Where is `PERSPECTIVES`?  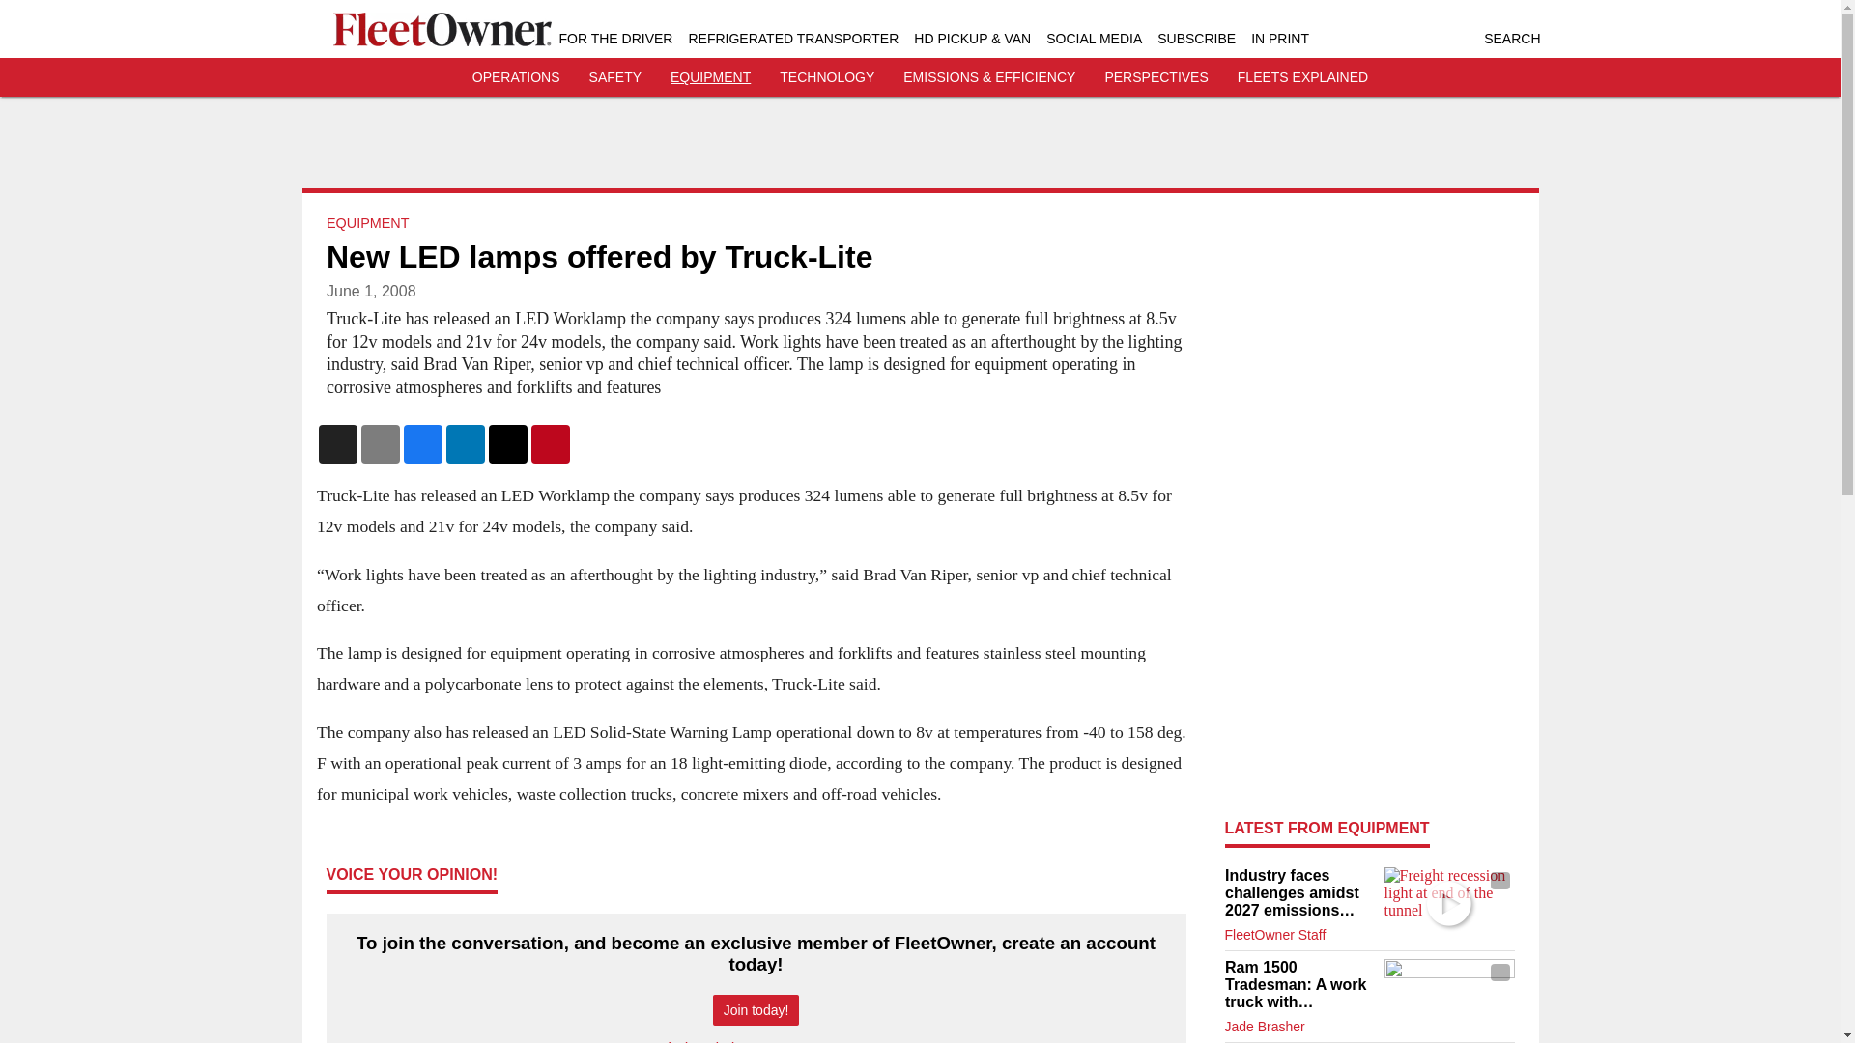
PERSPECTIVES is located at coordinates (1156, 77).